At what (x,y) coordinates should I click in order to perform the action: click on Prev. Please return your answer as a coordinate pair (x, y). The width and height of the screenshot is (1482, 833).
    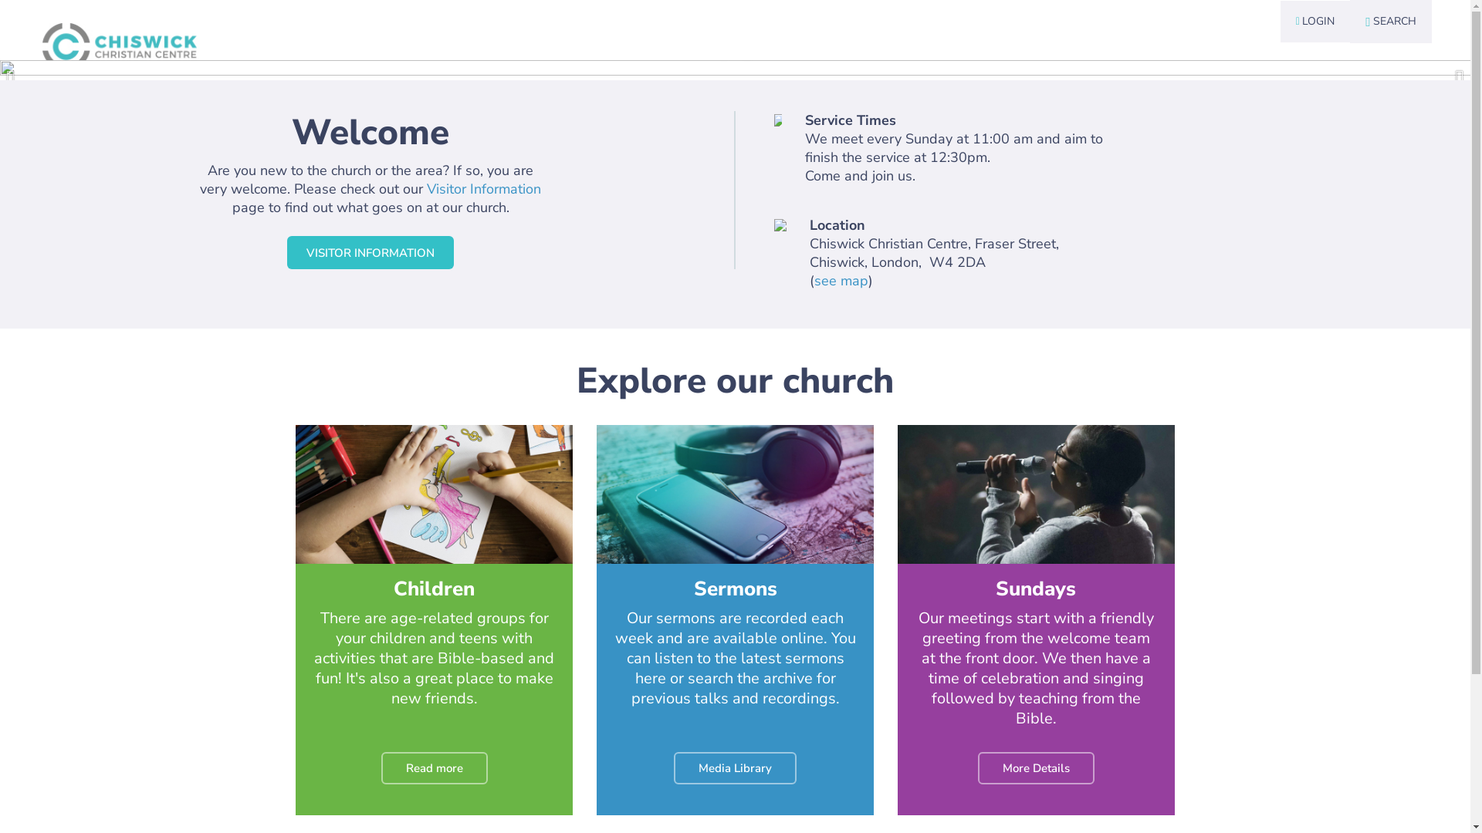
    Looking at the image, I should click on (39, 70).